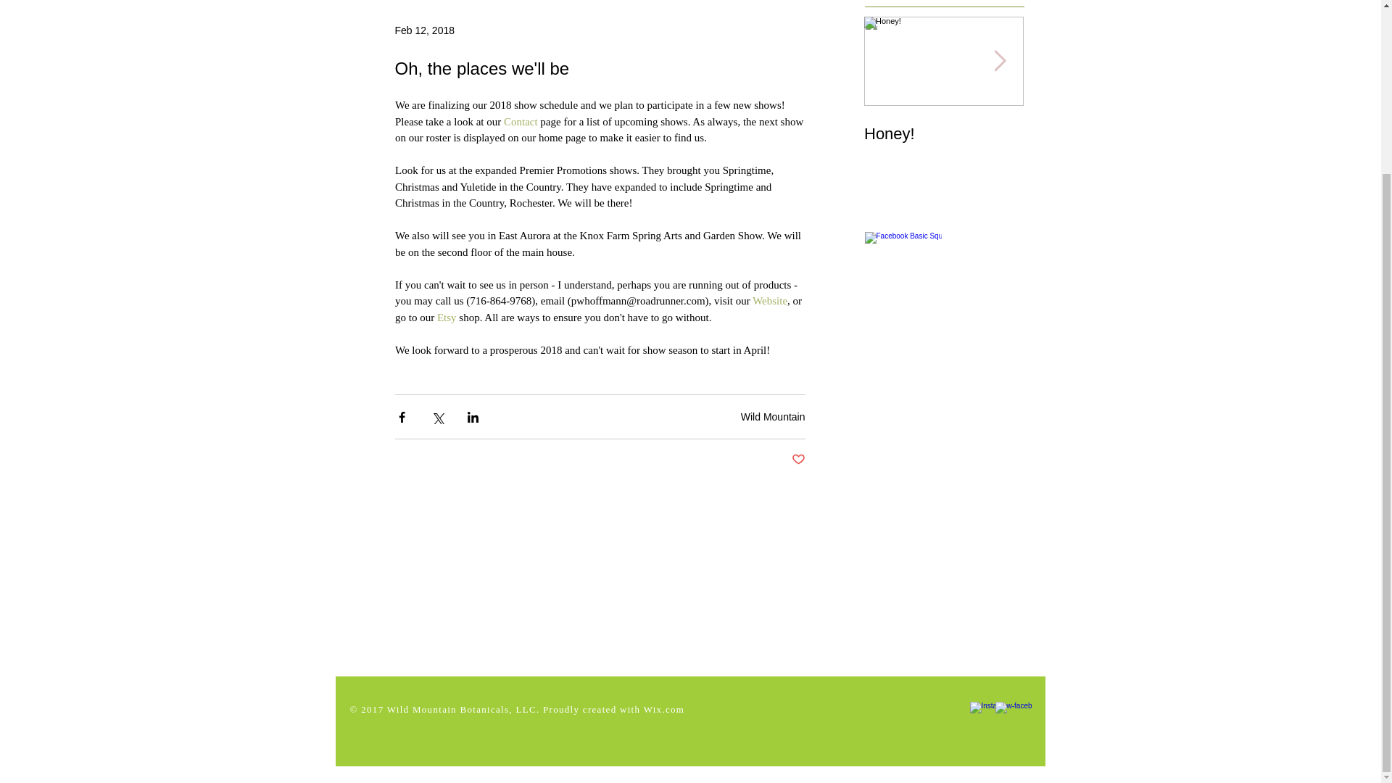  I want to click on Website, so click(1103, 143).